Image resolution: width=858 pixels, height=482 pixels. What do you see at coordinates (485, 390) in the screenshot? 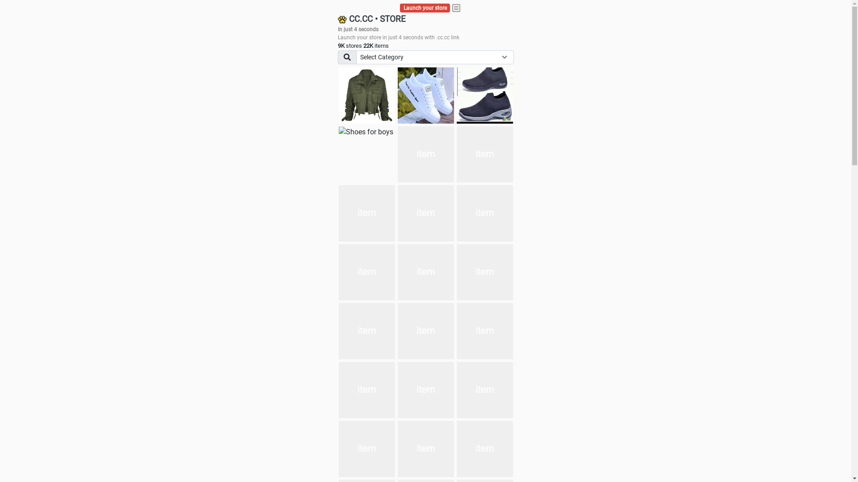
I see `Pant` at bounding box center [485, 390].